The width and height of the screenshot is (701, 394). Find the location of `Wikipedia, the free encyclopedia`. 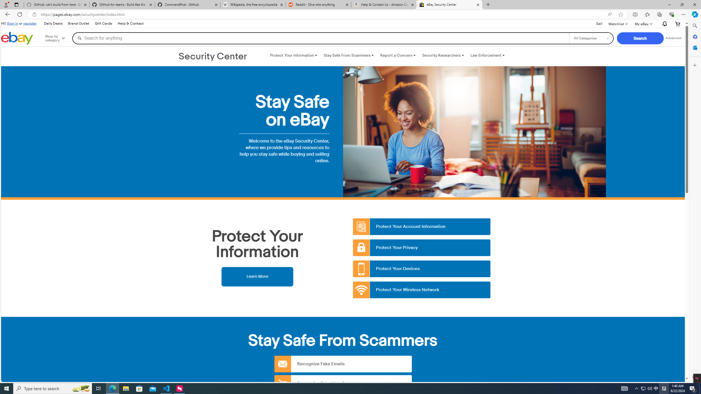

Wikipedia, the free encyclopedia is located at coordinates (253, 5).